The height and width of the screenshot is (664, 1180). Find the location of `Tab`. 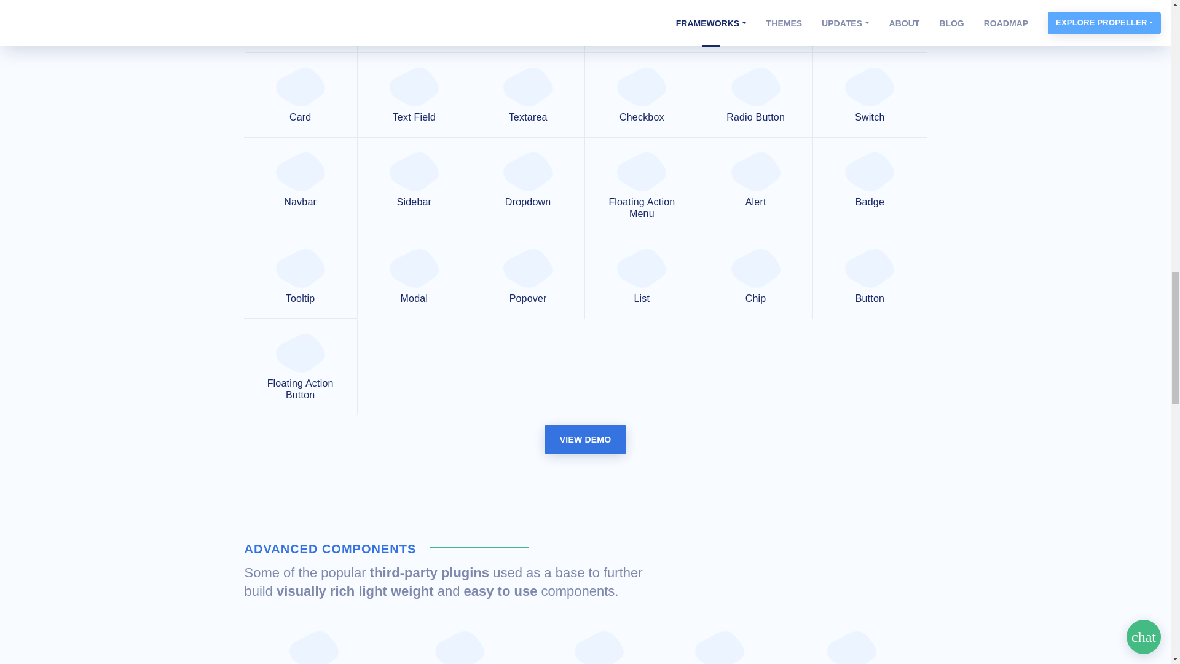

Tab is located at coordinates (756, 26).